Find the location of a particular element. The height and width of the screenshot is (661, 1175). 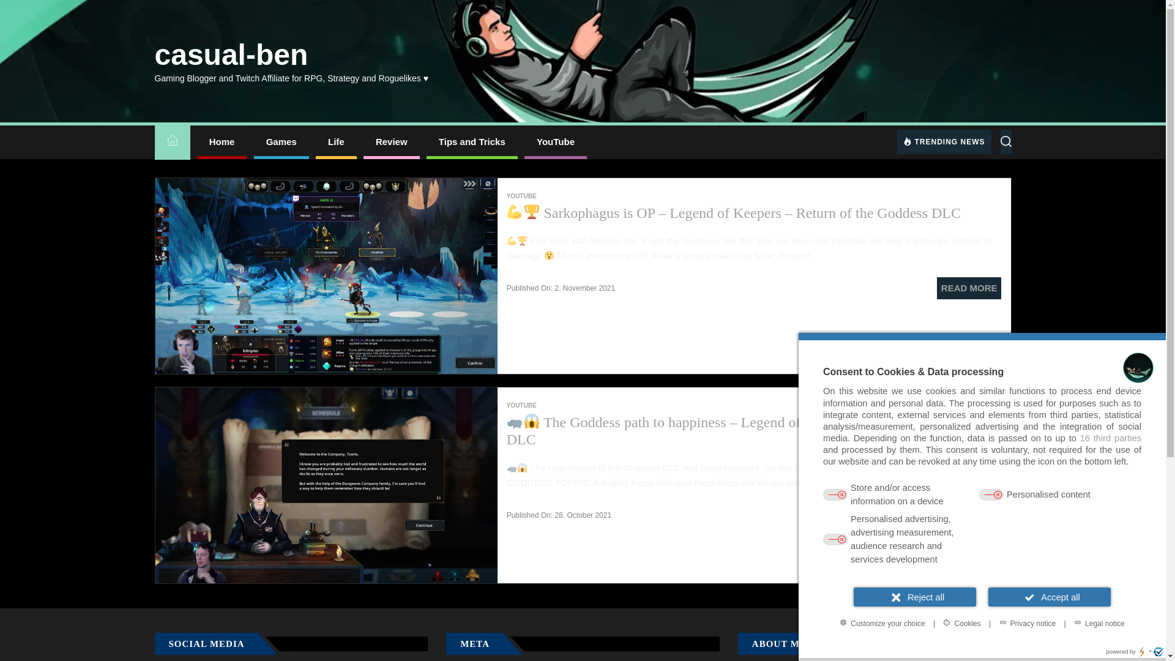

Home is located at coordinates (222, 142).